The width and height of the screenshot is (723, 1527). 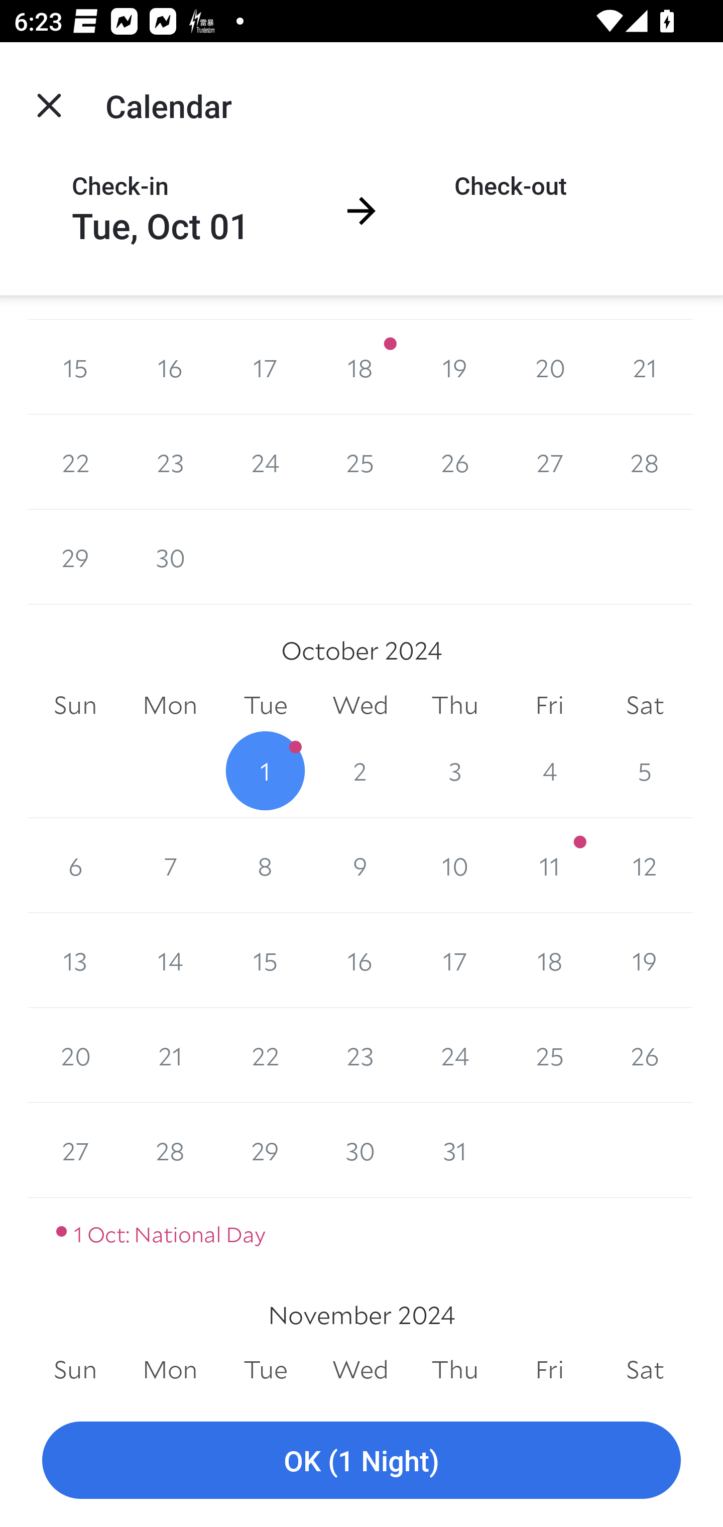 I want to click on 7 7 October 2024, so click(x=170, y=865).